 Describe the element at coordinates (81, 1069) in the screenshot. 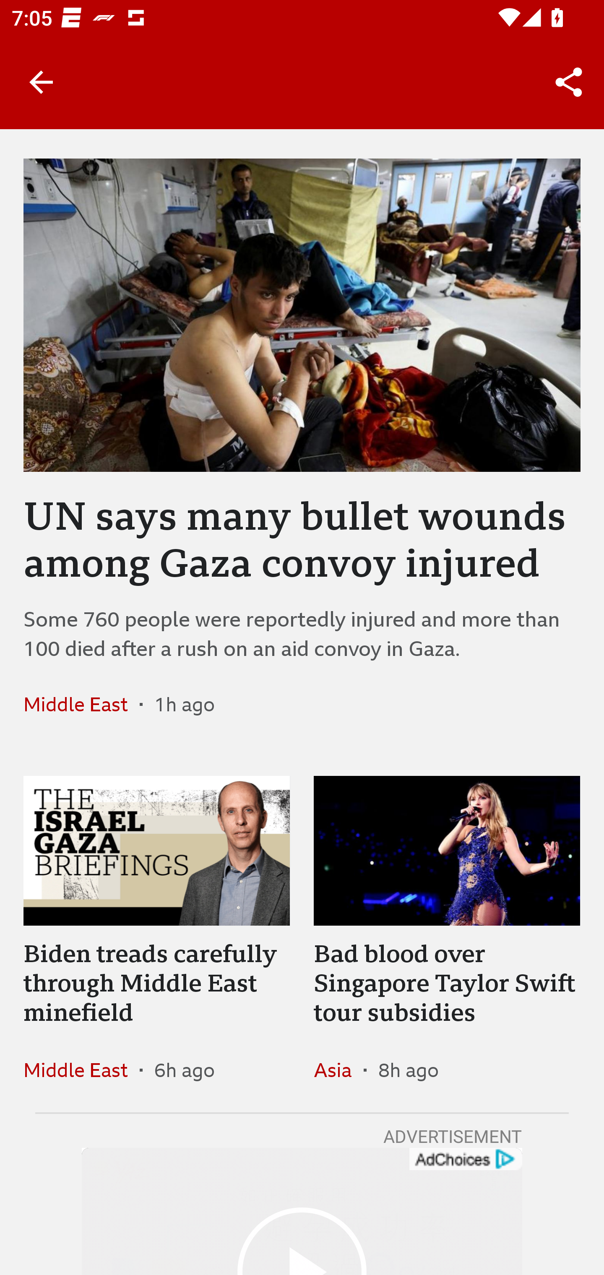

I see `Middle East In the section Middle East` at that location.